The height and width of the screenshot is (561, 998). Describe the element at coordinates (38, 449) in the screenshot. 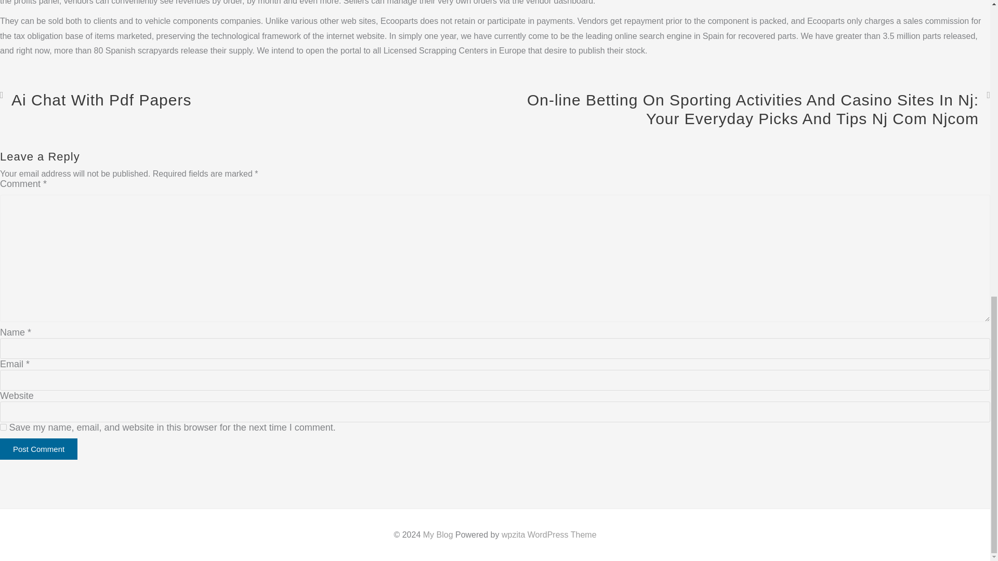

I see `Post Comment` at that location.